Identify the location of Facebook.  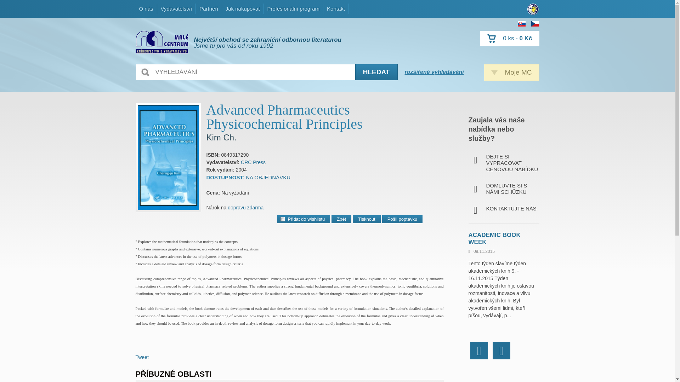
(479, 350).